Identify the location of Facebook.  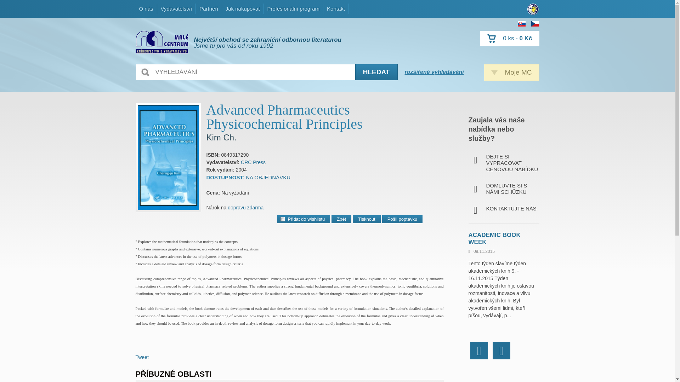
(479, 350).